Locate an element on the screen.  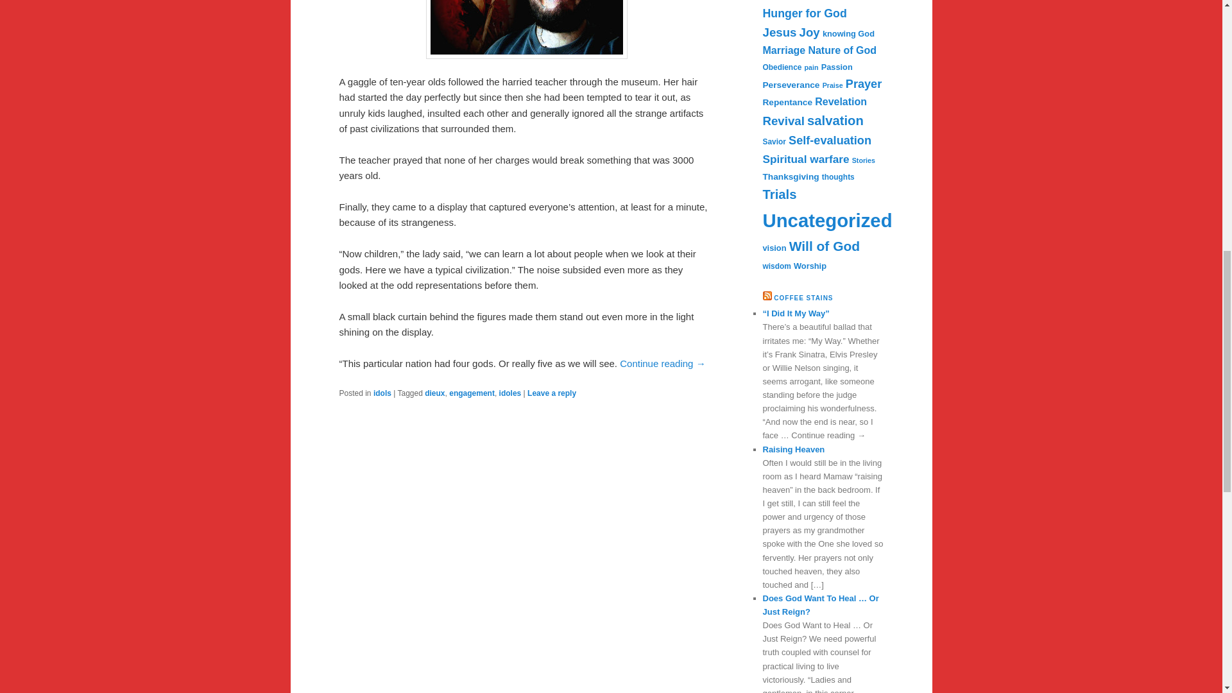
Growth is located at coordinates (789, 0).